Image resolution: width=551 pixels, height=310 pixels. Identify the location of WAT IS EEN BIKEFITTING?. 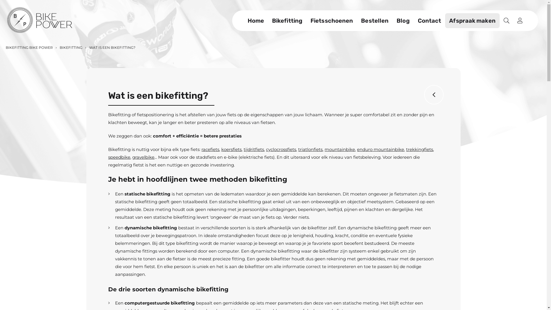
(112, 48).